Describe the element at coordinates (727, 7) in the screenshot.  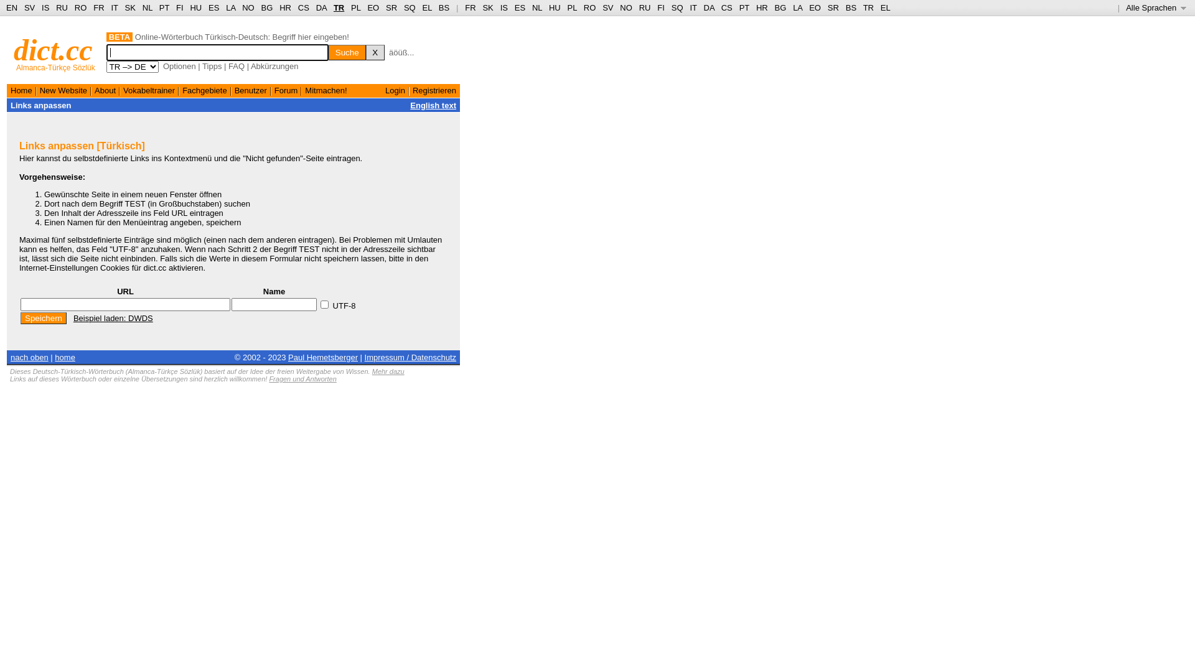
I see `CS` at that location.